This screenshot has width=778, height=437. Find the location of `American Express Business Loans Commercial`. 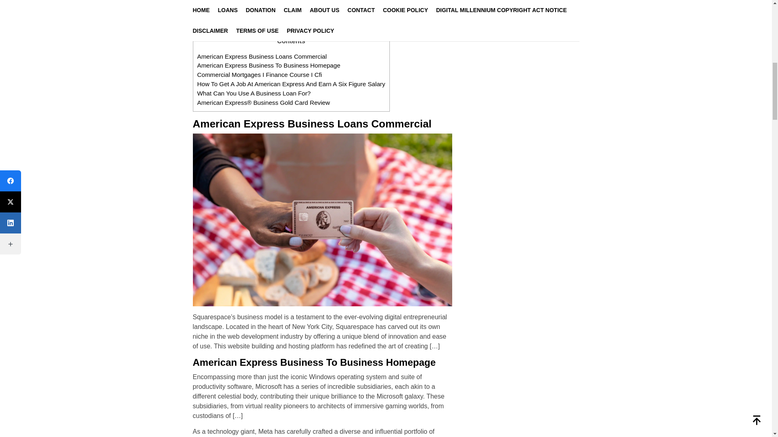

American Express Business Loans Commercial is located at coordinates (262, 56).